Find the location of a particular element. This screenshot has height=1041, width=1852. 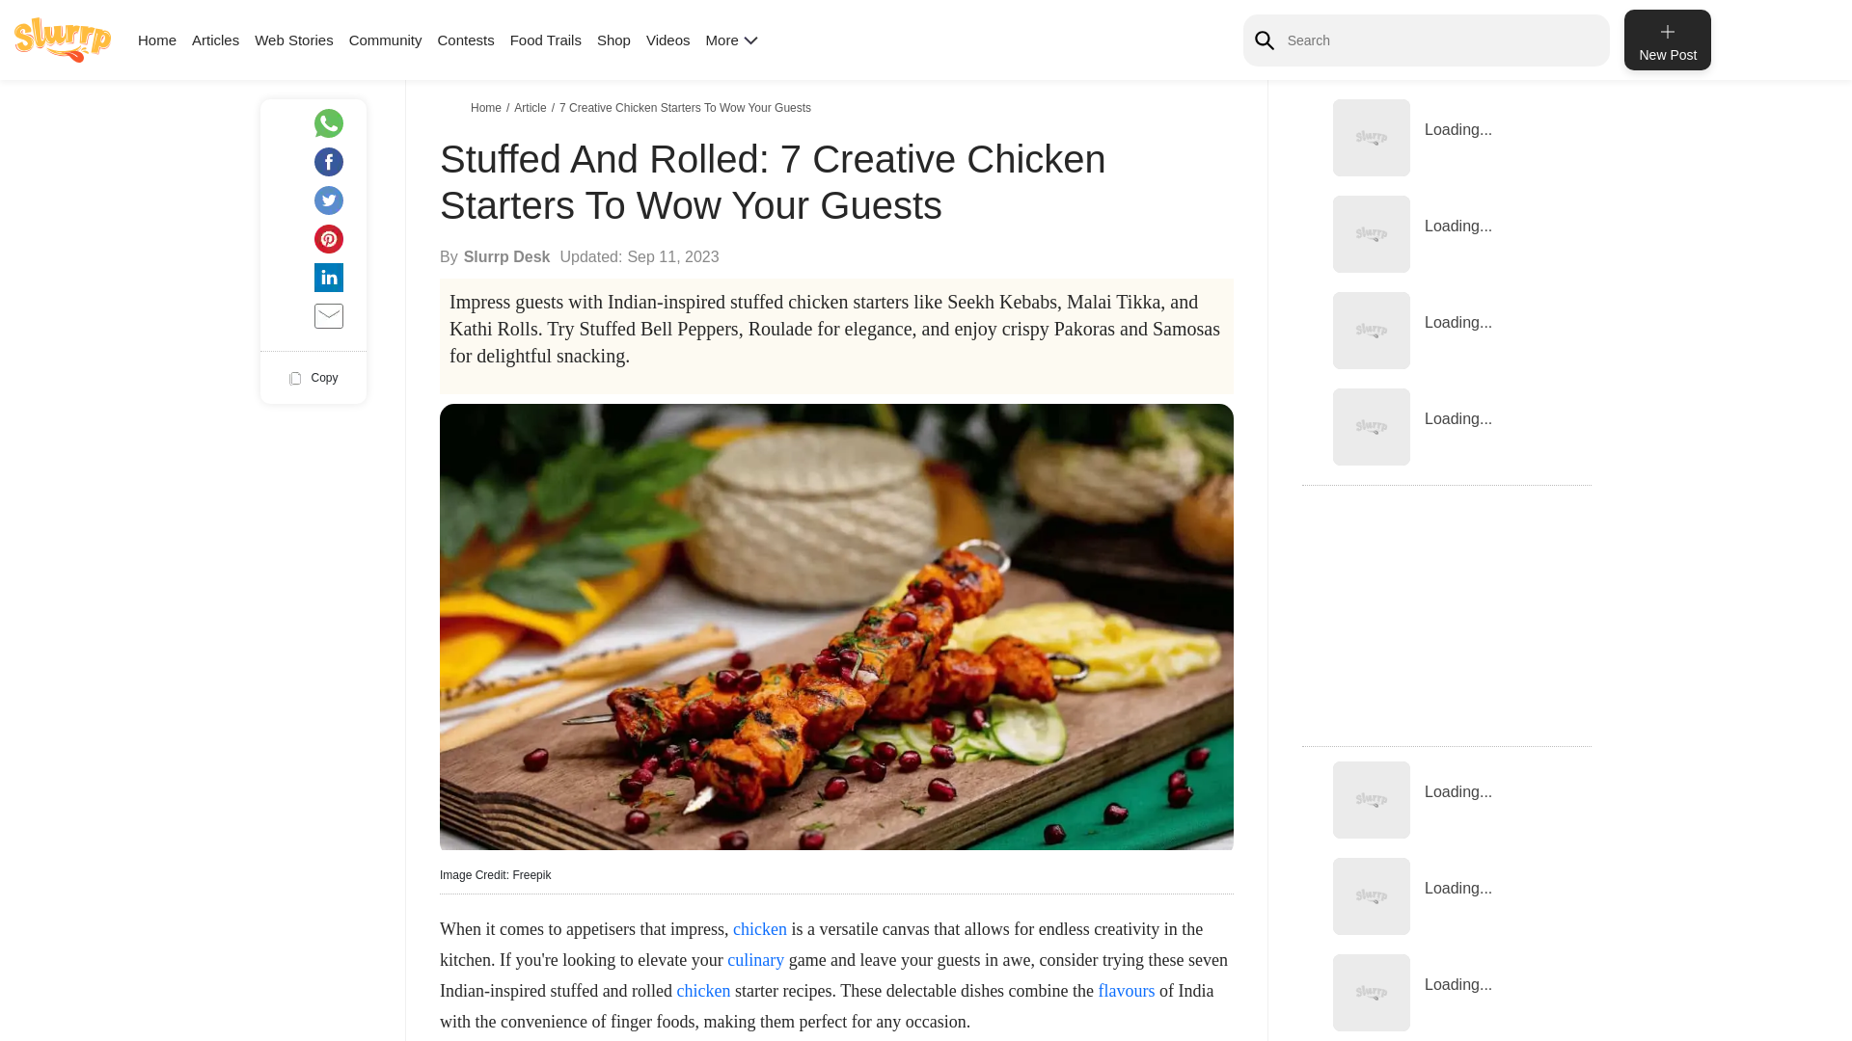

Web Stories is located at coordinates (293, 40).